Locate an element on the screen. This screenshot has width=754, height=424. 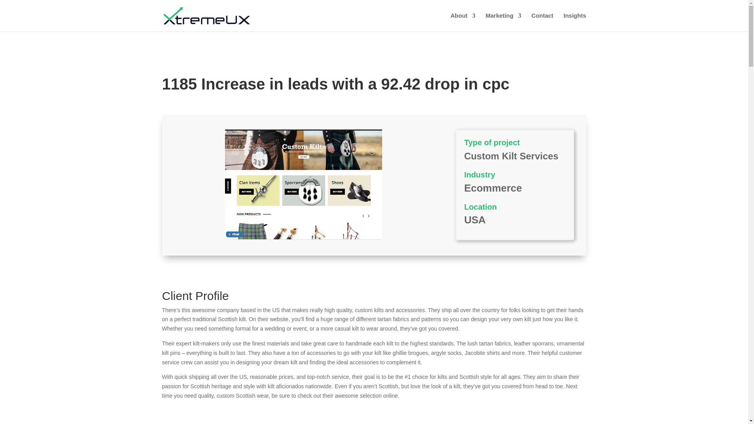
Contact is located at coordinates (542, 22).